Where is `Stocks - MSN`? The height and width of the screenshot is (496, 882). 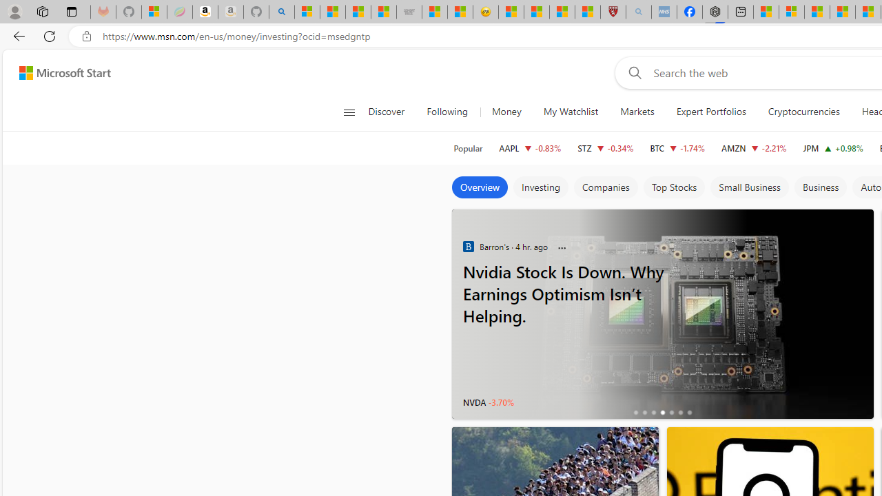 Stocks - MSN is located at coordinates (383, 12).